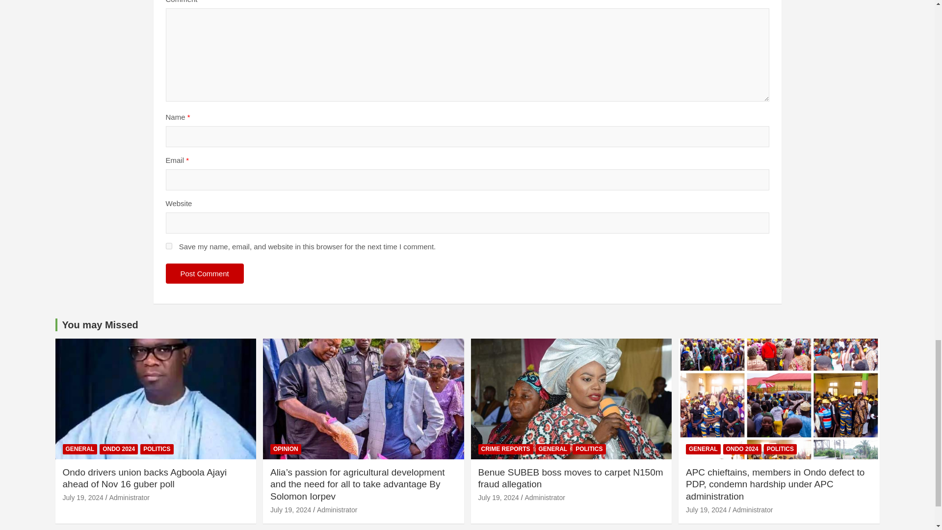  What do you see at coordinates (83, 497) in the screenshot?
I see `July 19, 2024` at bounding box center [83, 497].